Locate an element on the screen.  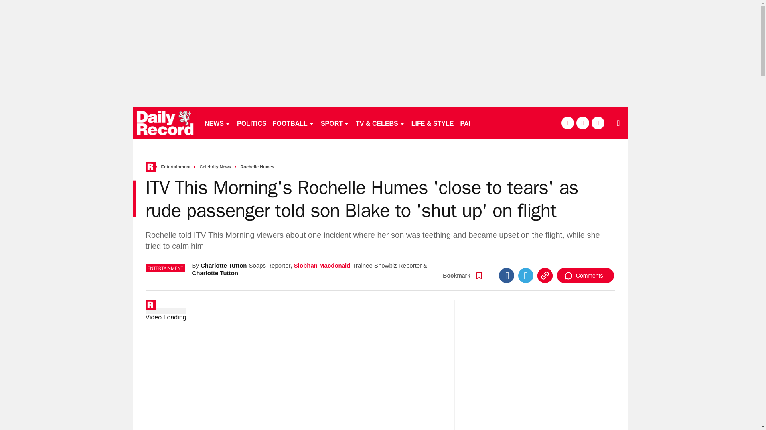
Facebook is located at coordinates (503, 309).